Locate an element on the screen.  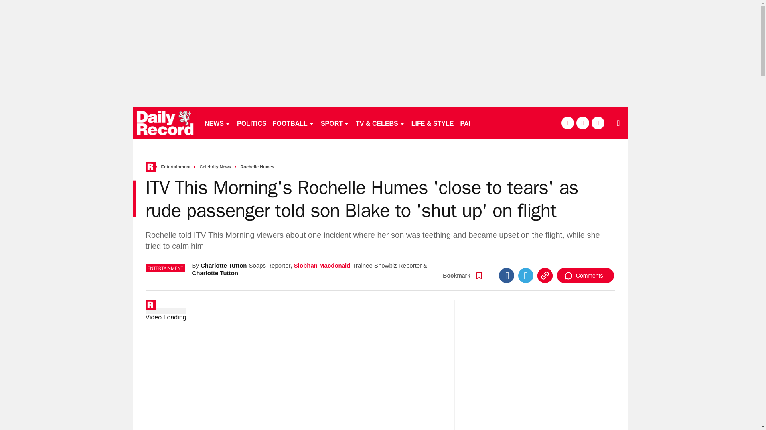
Facebook is located at coordinates (503, 309).